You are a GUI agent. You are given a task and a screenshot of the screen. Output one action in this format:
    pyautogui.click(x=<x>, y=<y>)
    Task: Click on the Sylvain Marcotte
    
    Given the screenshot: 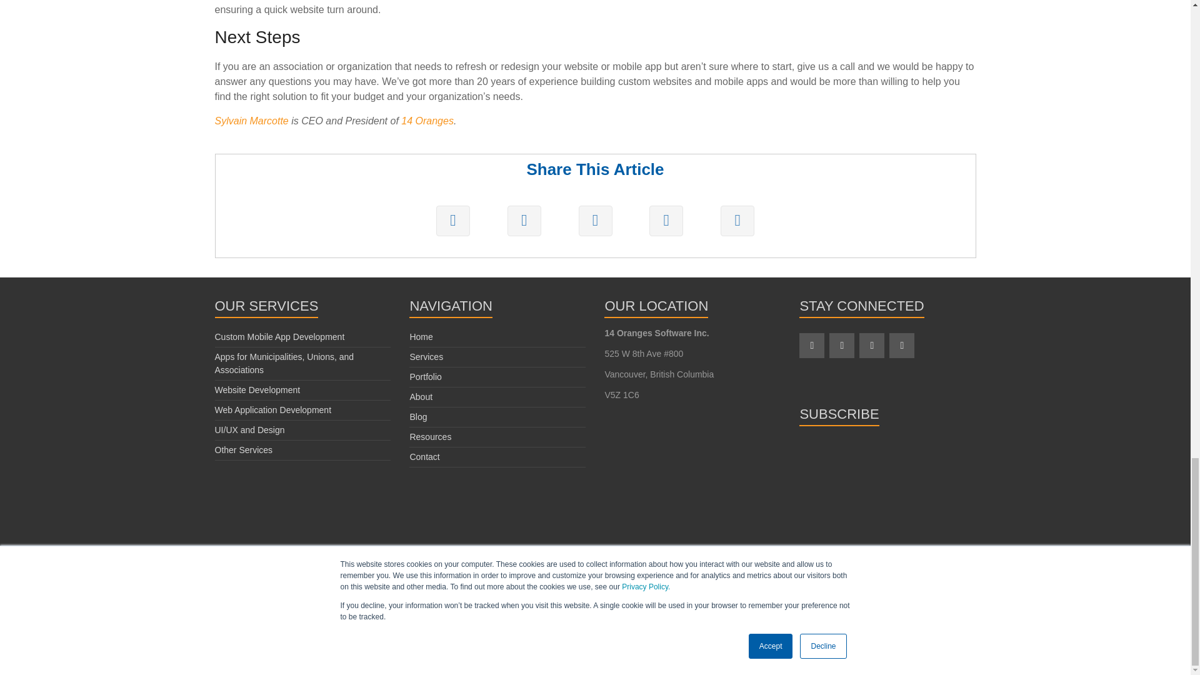 What is the action you would take?
    pyautogui.click(x=251, y=120)
    